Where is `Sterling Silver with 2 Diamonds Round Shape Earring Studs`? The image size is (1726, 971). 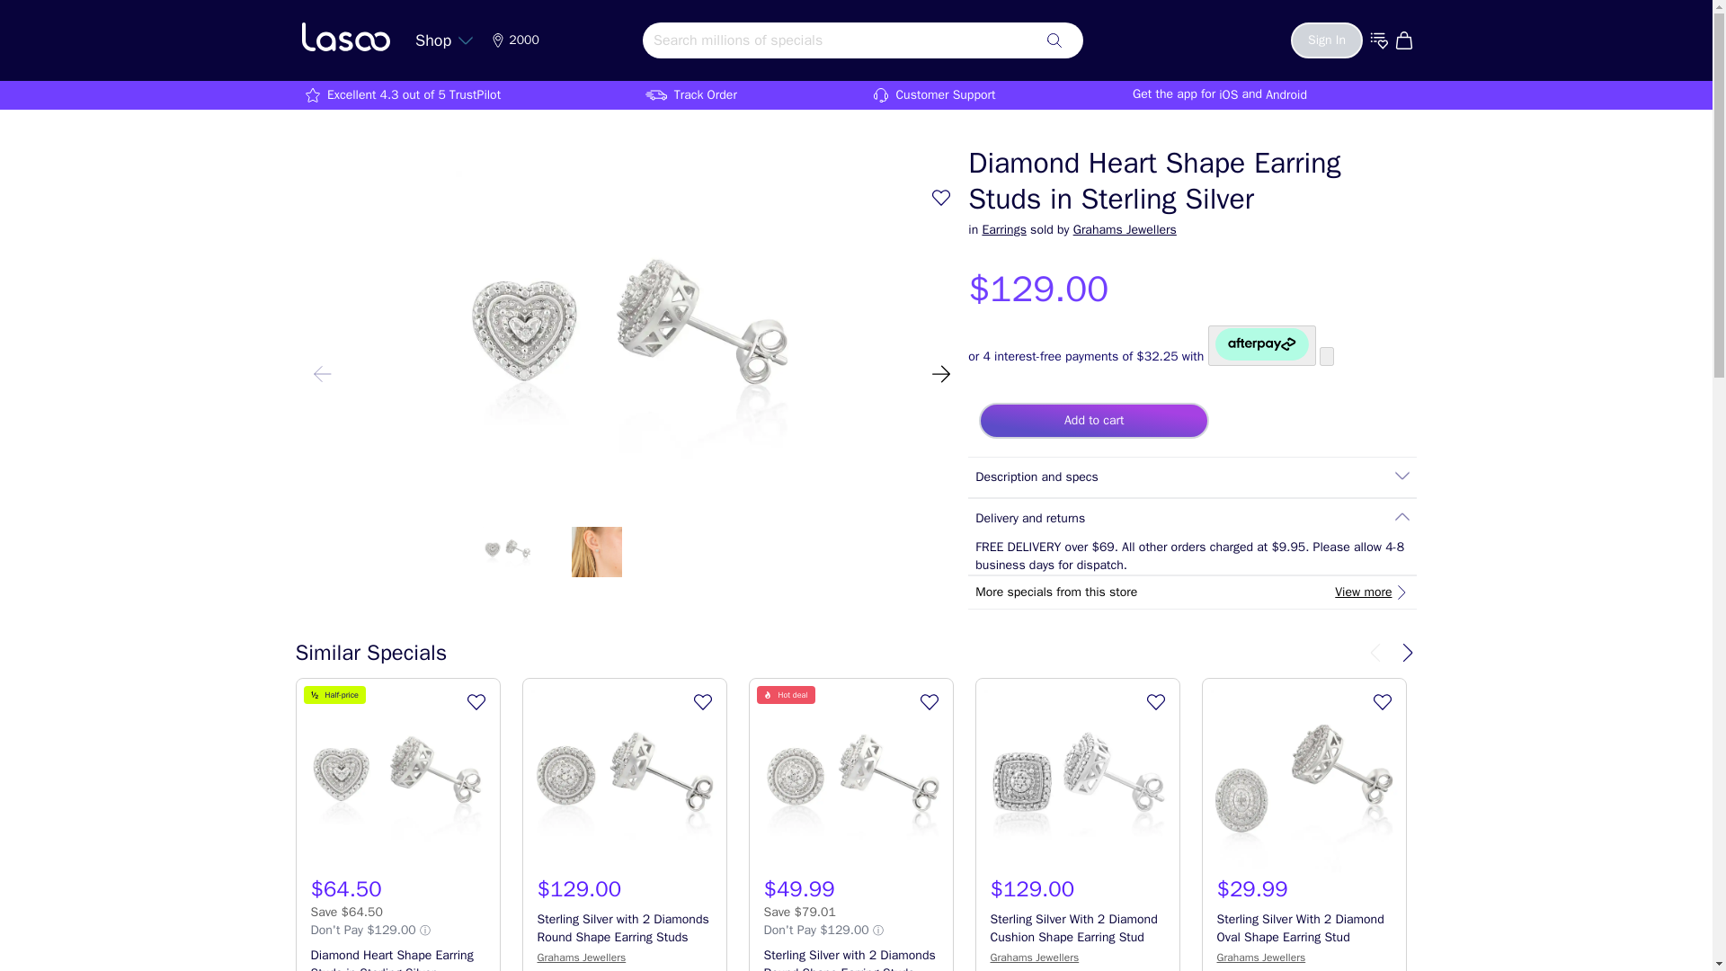 Sterling Silver with 2 Diamonds Round Shape Earring Studs is located at coordinates (624, 782).